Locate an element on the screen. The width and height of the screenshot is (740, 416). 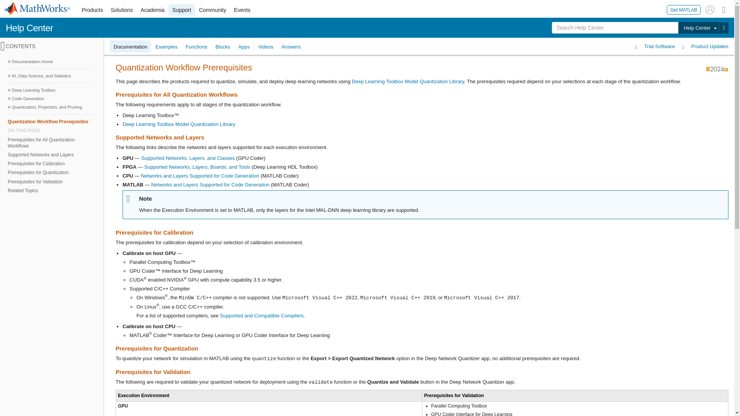
Products is located at coordinates (92, 10).